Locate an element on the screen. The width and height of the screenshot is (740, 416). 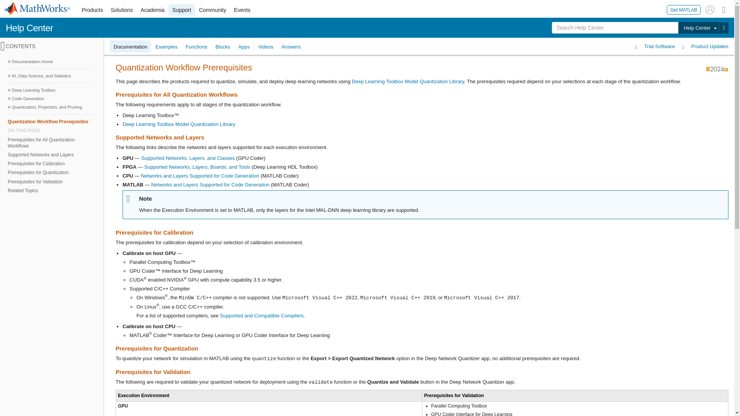
Products is located at coordinates (92, 10).